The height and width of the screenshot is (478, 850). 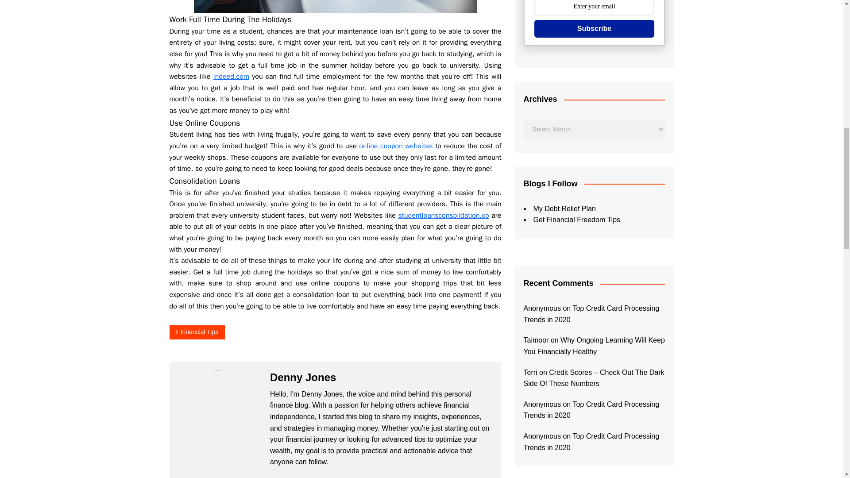 What do you see at coordinates (335, 7) in the screenshot?
I see `Being A Student And Managing Your Finances` at bounding box center [335, 7].